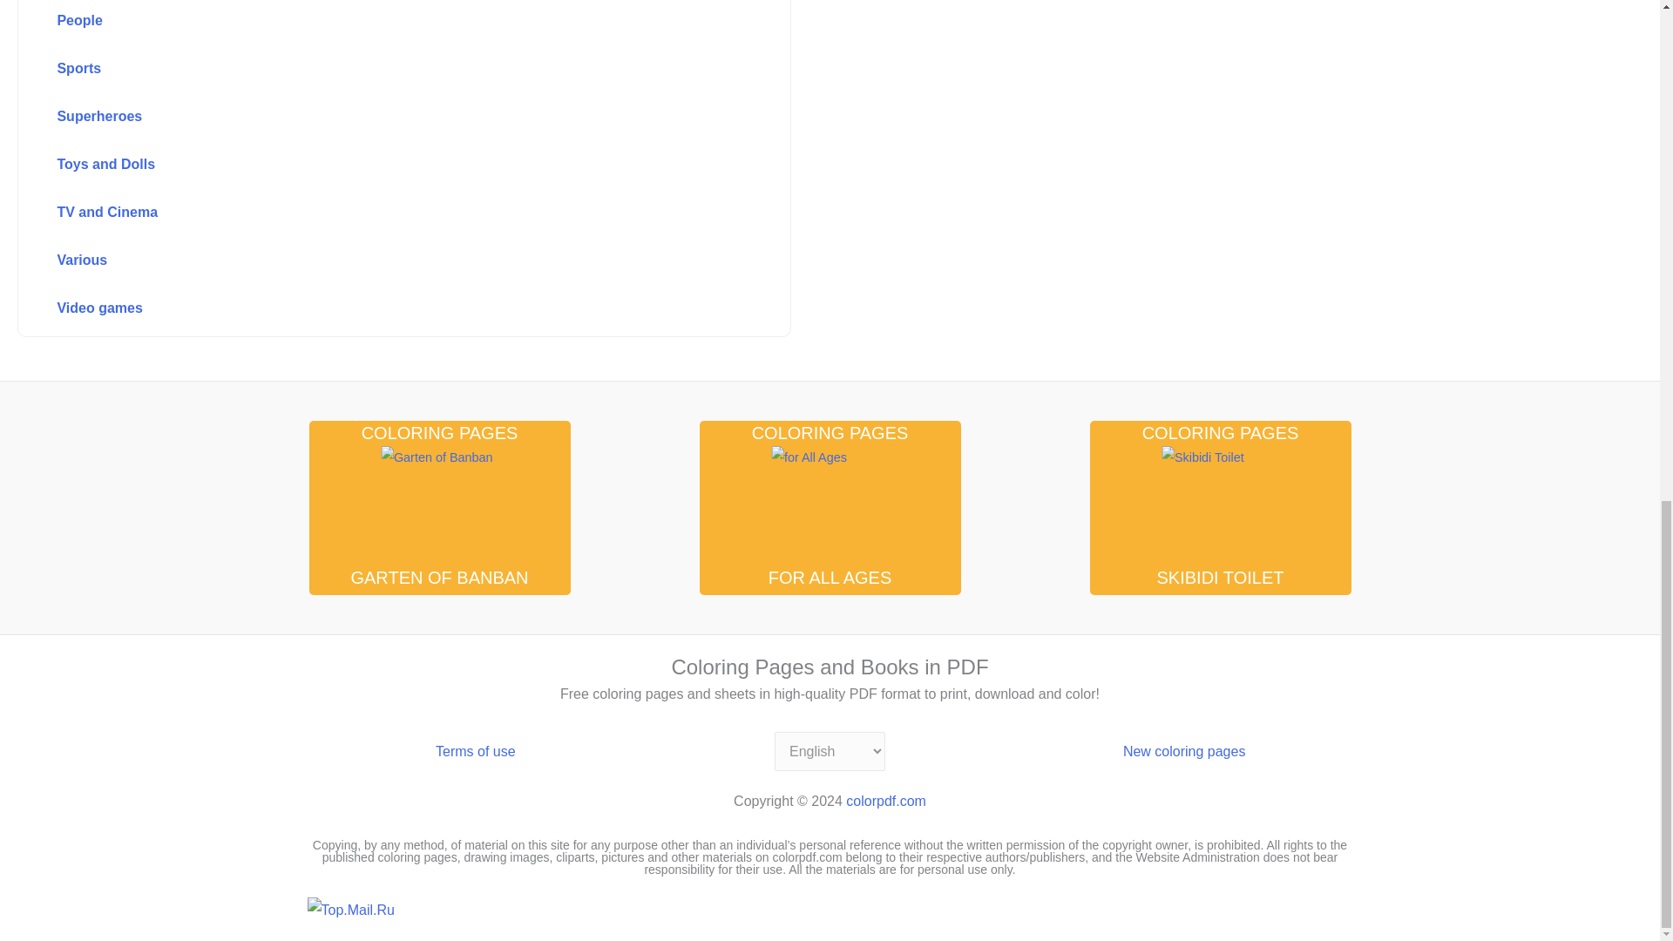 The image size is (1673, 941). Describe the element at coordinates (365, 261) in the screenshot. I see `Various` at that location.